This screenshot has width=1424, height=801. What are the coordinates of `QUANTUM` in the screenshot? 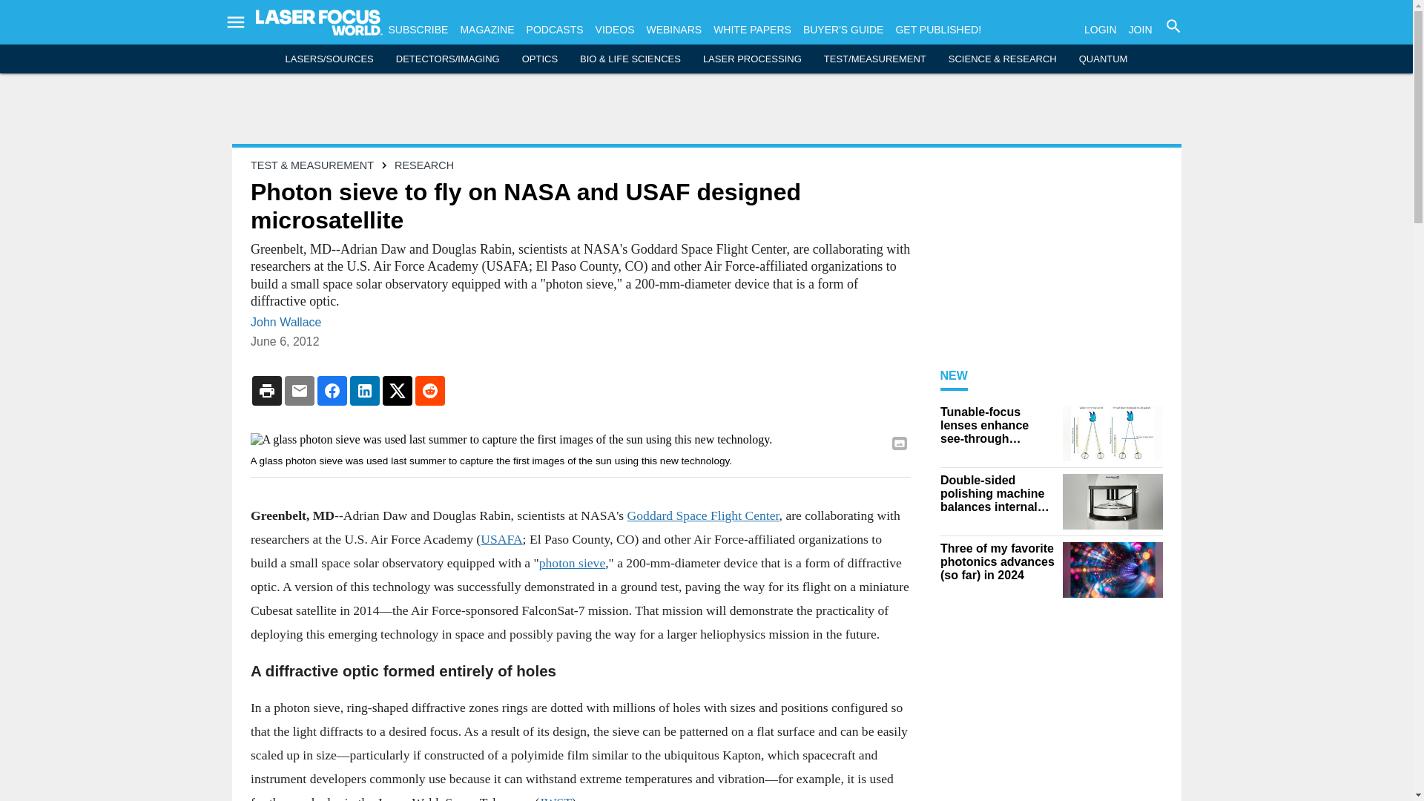 It's located at (1104, 59).